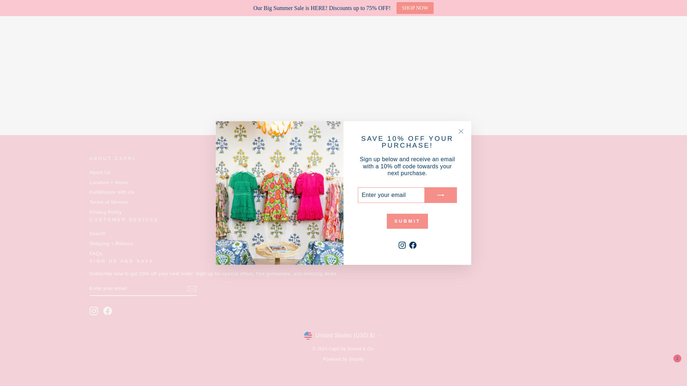 The height and width of the screenshot is (386, 687). Describe the element at coordinates (668, 157) in the screenshot. I see `Shopify online store chat` at that location.